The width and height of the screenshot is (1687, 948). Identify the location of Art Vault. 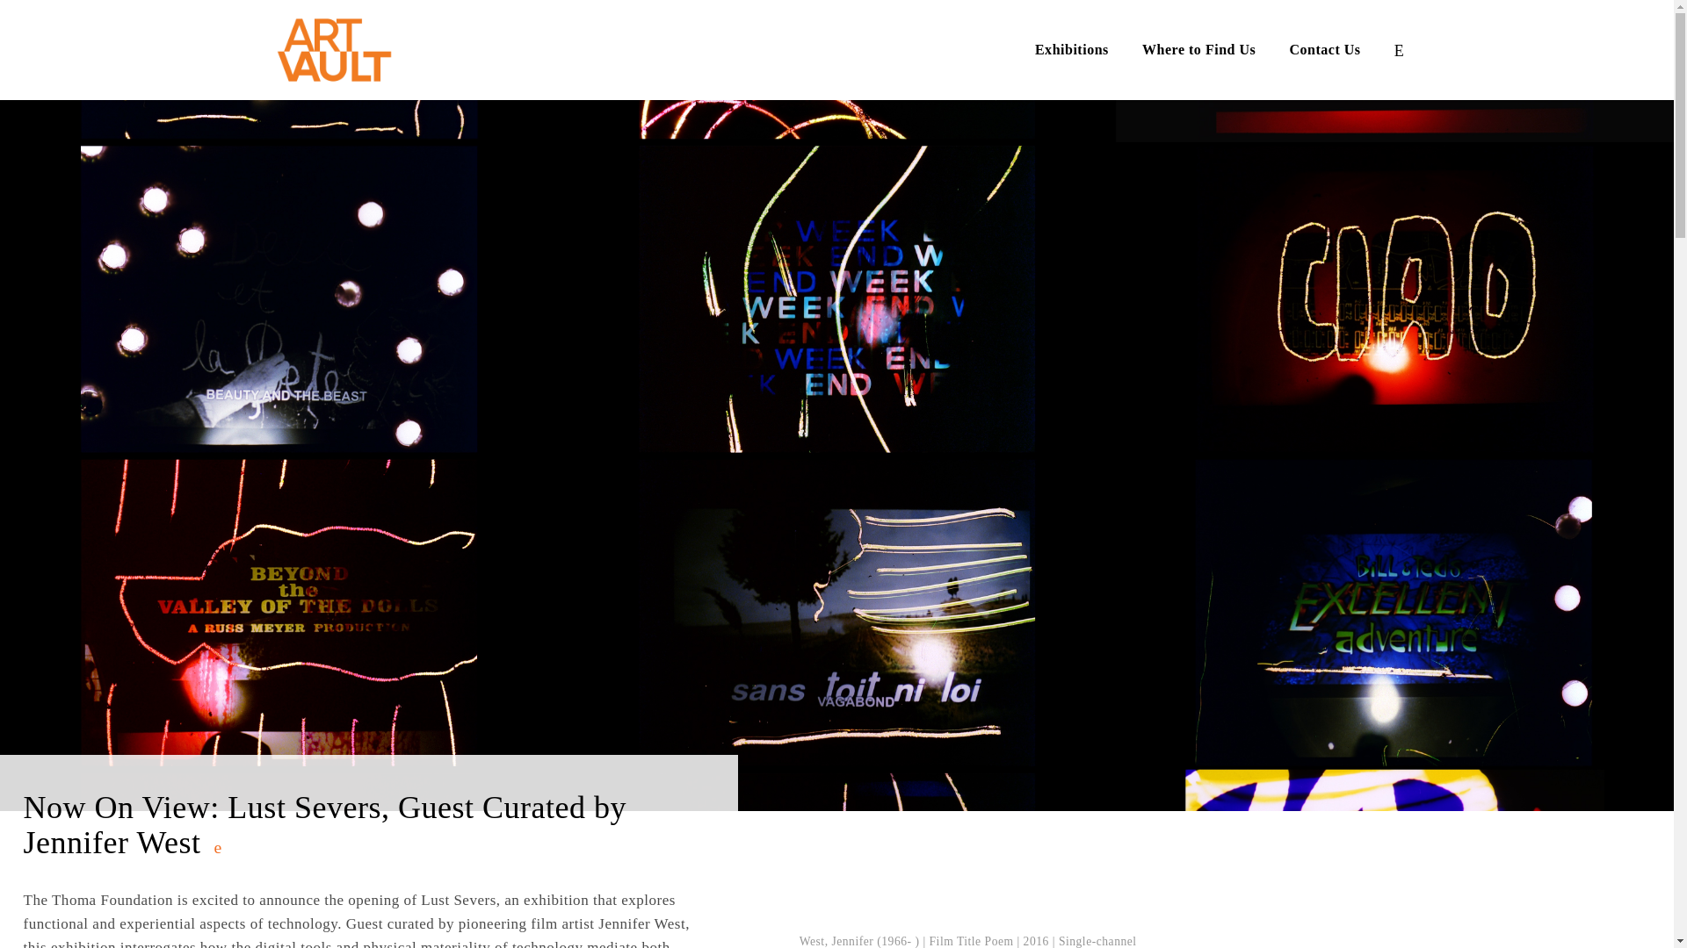
(350, 50).